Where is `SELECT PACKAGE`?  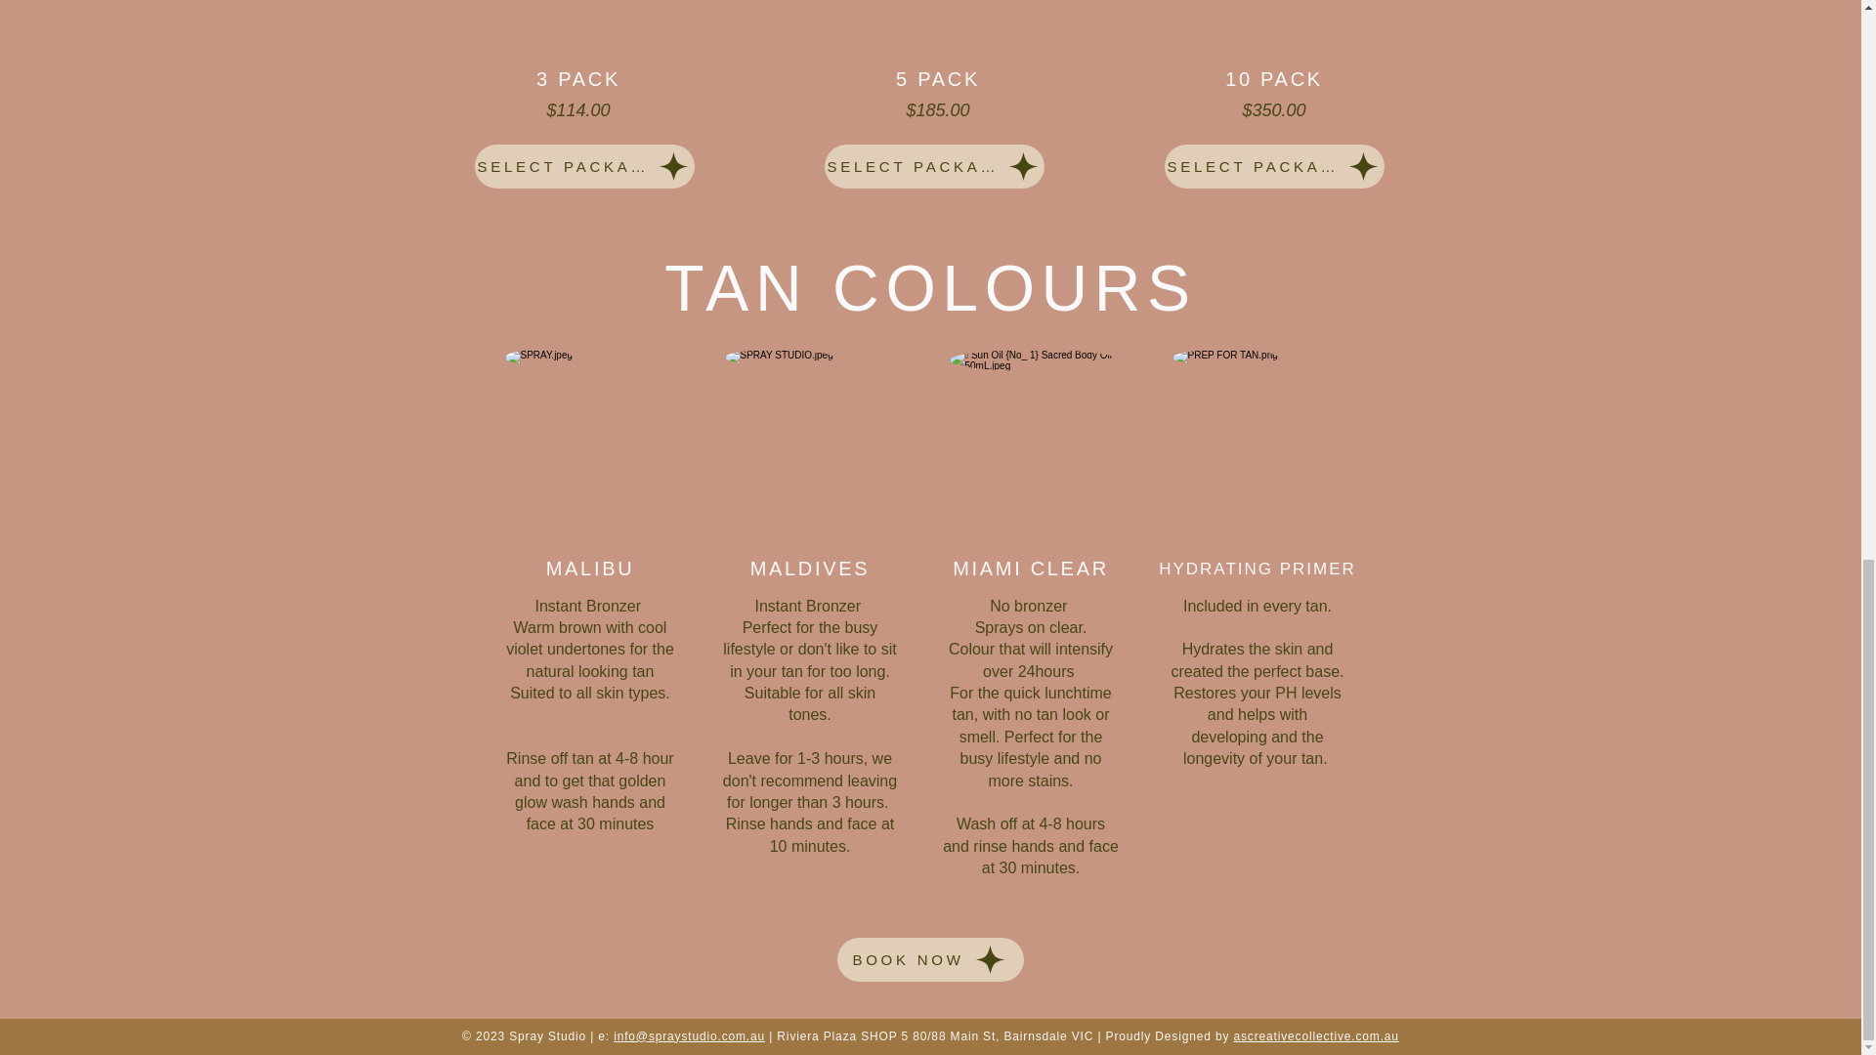
SELECT PACKAGE is located at coordinates (1274, 166).